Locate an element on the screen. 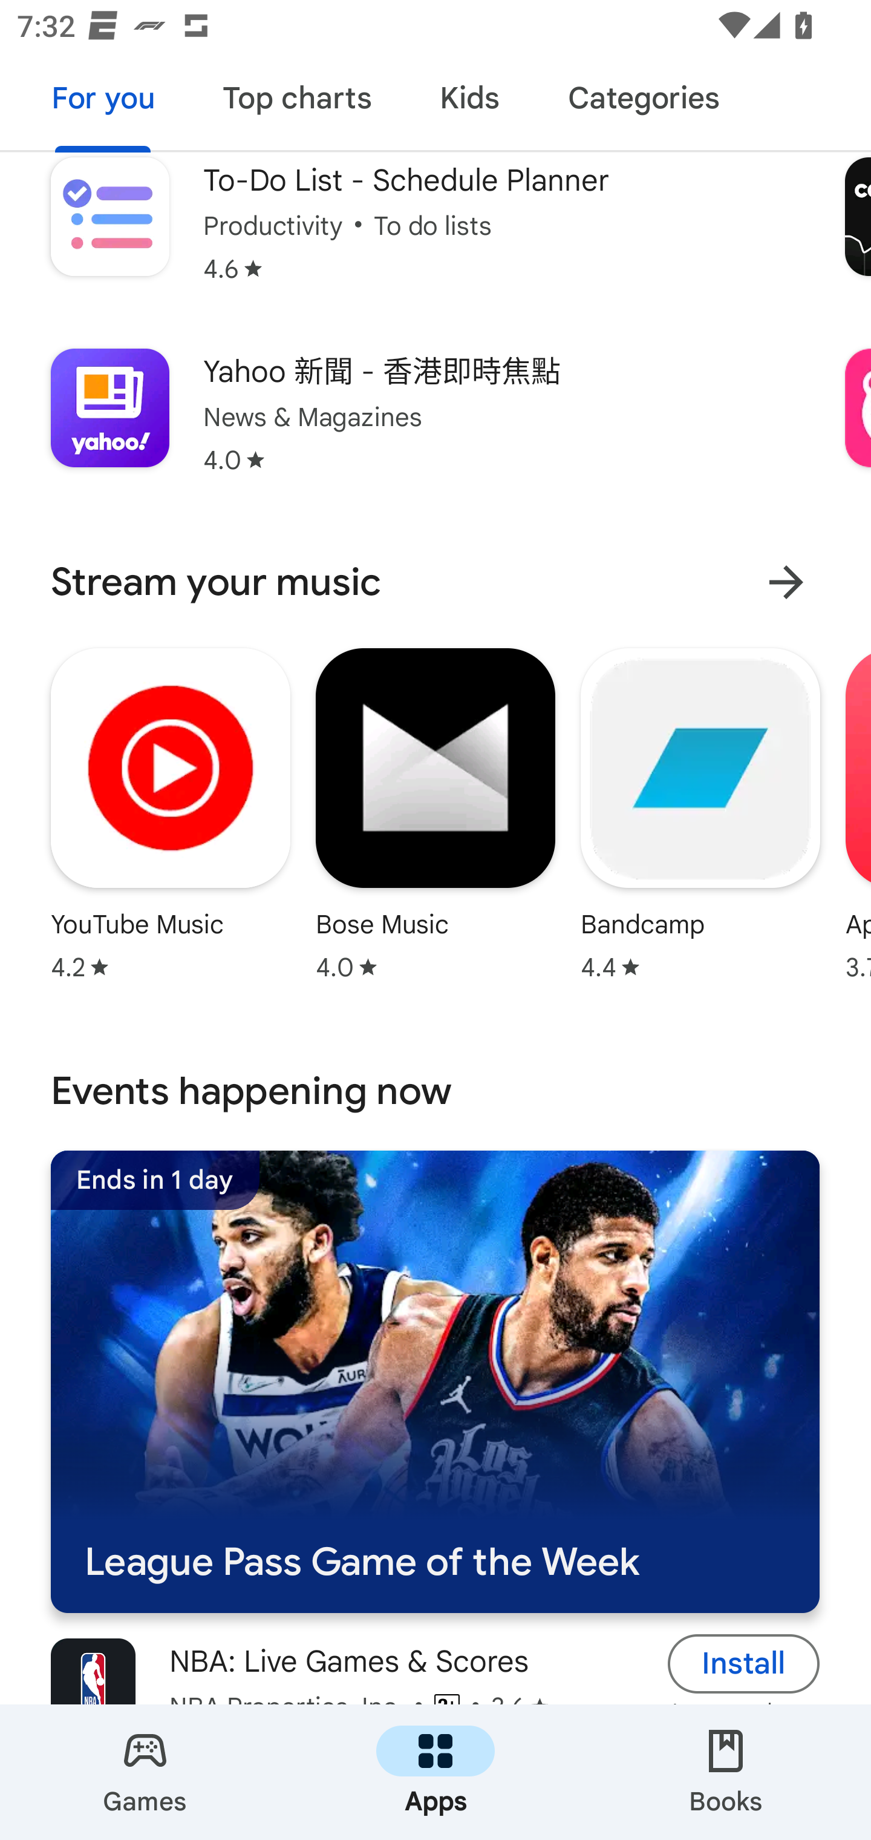 This screenshot has width=871, height=1840. More results for Stream your music is located at coordinates (786, 582).